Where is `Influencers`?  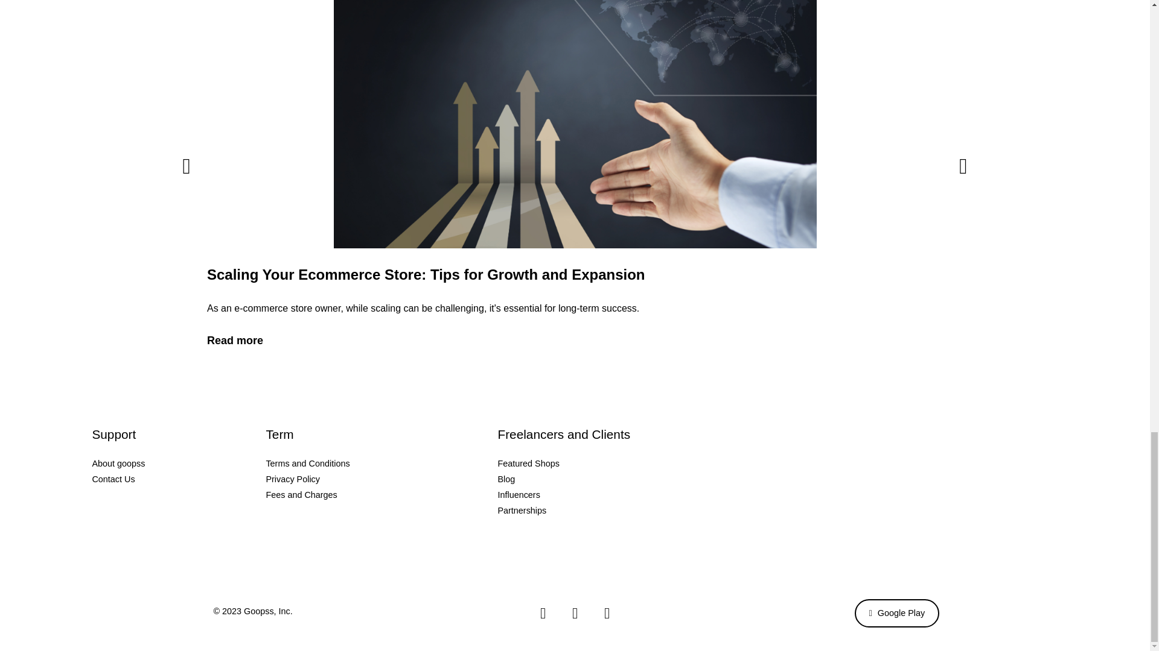
Influencers is located at coordinates (637, 494).